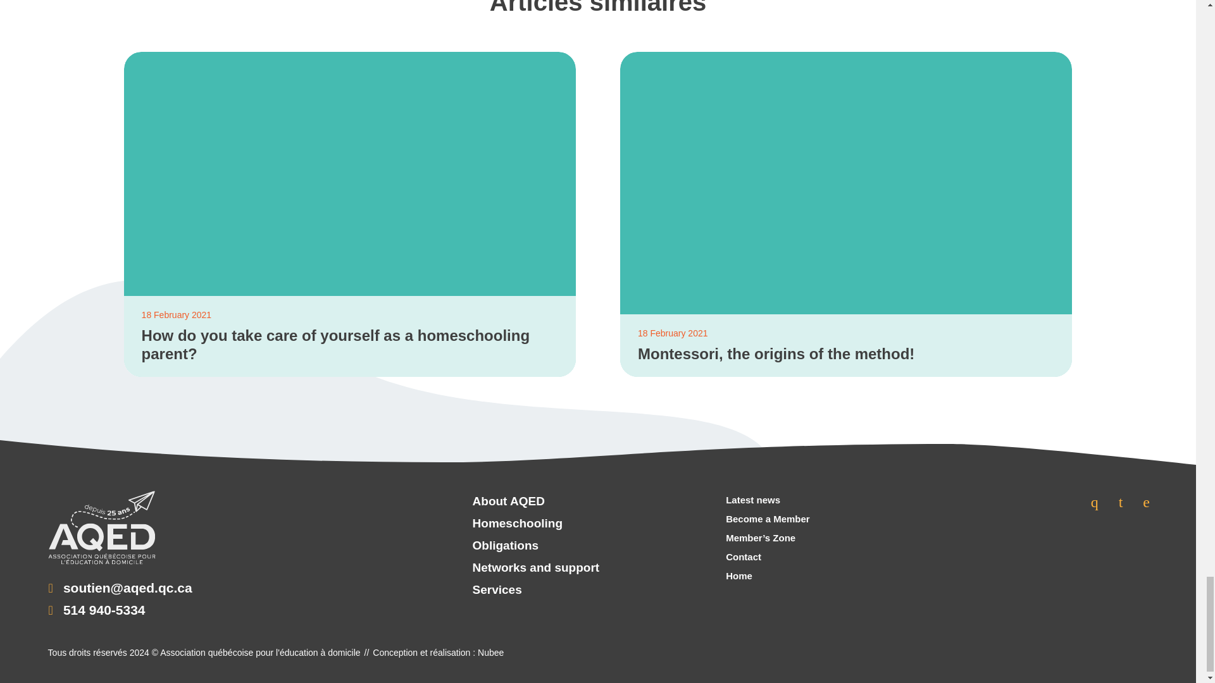 The image size is (1215, 683). What do you see at coordinates (1121, 502) in the screenshot?
I see `Instagram` at bounding box center [1121, 502].